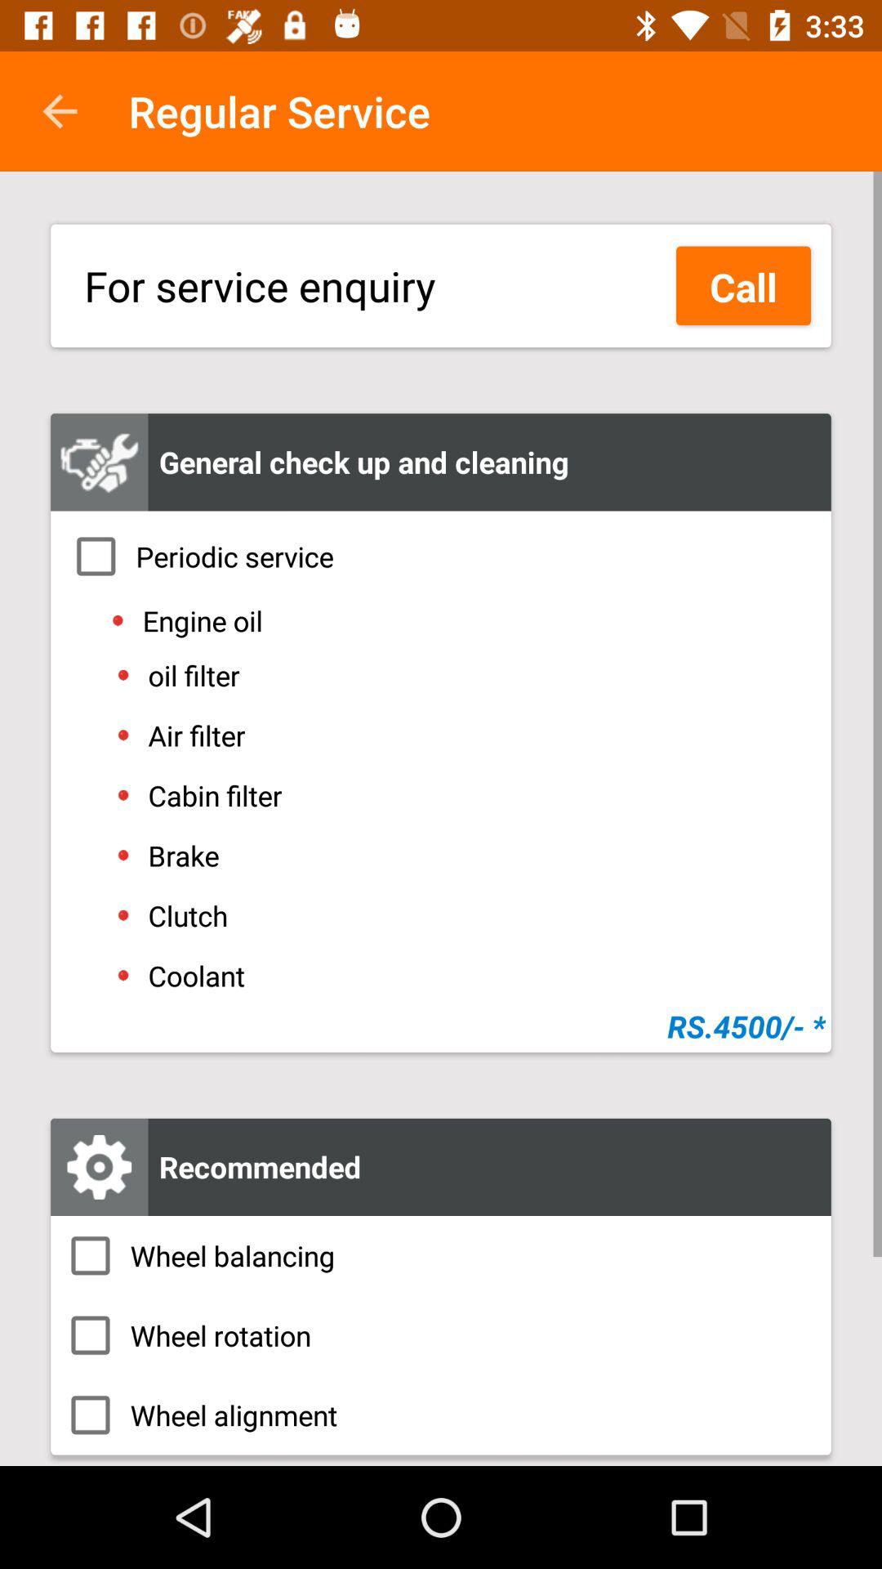 The width and height of the screenshot is (882, 1569). I want to click on choose the item above the for service enquiry, so click(60, 111).